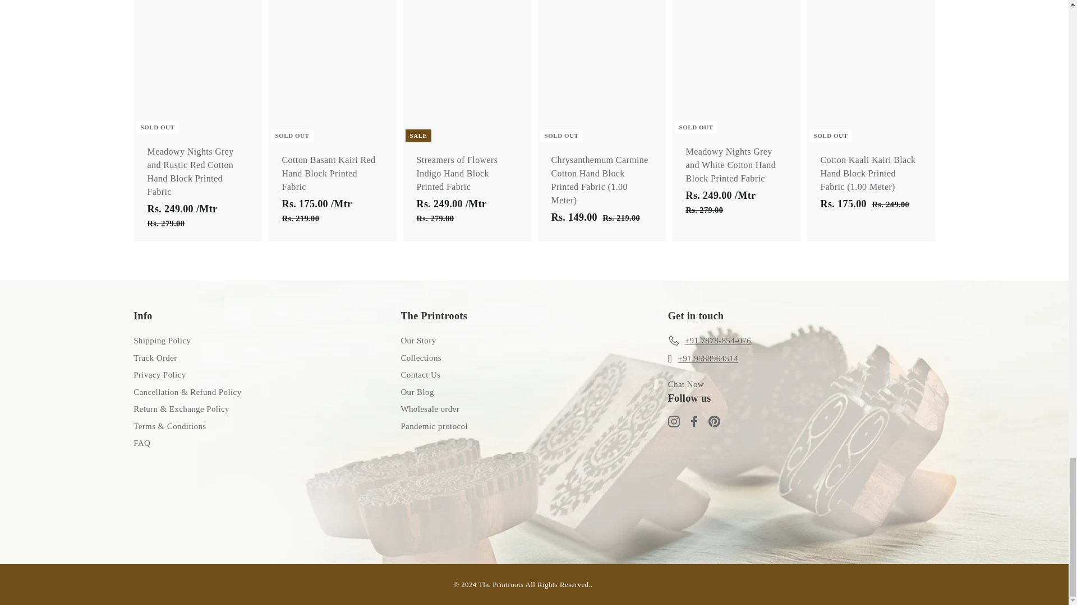 This screenshot has height=605, width=1077. What do you see at coordinates (673, 420) in the screenshot?
I see `The Printroots on Instagram` at bounding box center [673, 420].